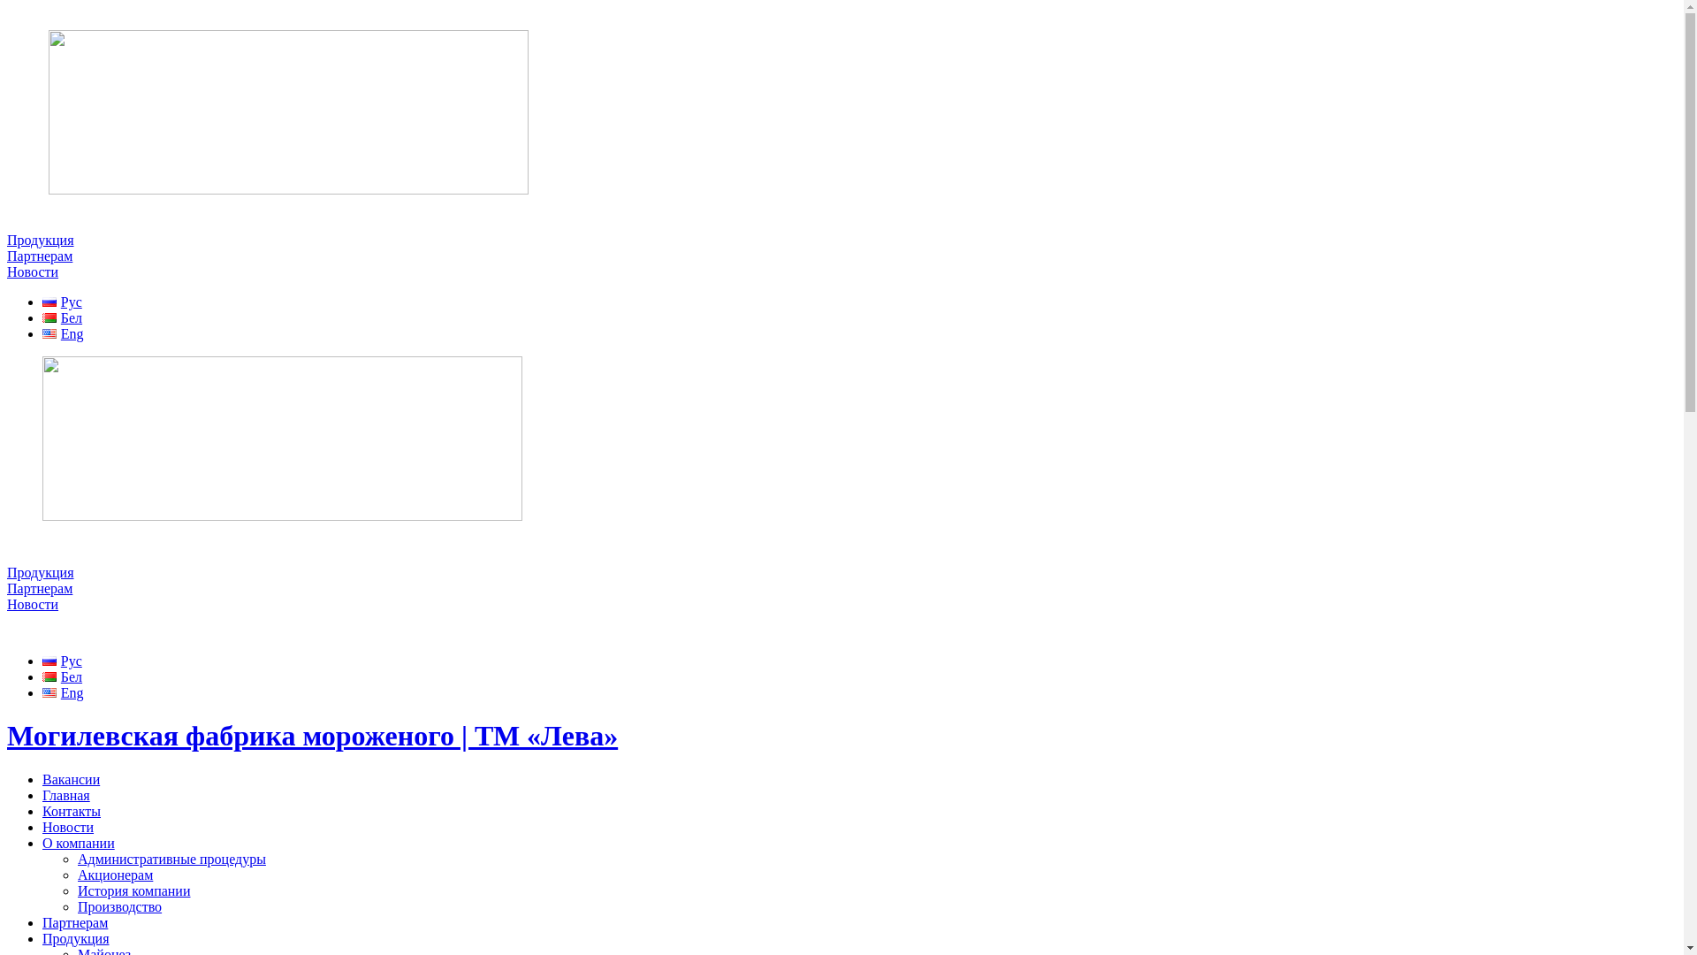 The height and width of the screenshot is (955, 1697). Describe the element at coordinates (64, 334) in the screenshot. I see `Eng` at that location.